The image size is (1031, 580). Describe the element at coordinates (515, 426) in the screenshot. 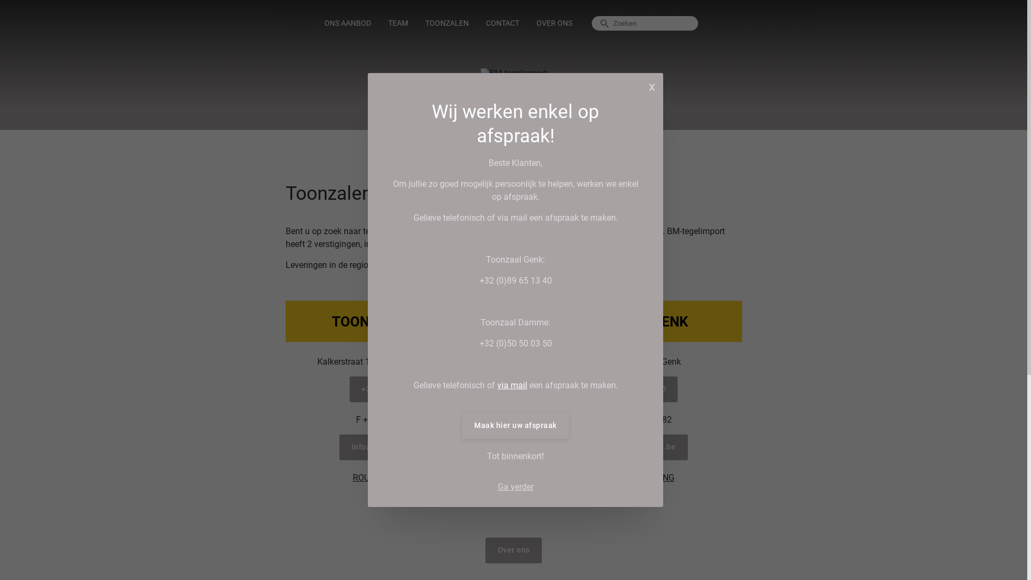

I see `Maak hier uw afspraak` at that location.